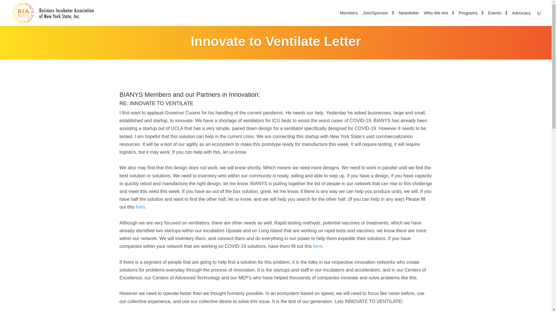 Image resolution: width=556 pixels, height=312 pixels. Describe the element at coordinates (471, 18) in the screenshot. I see `Programs` at that location.